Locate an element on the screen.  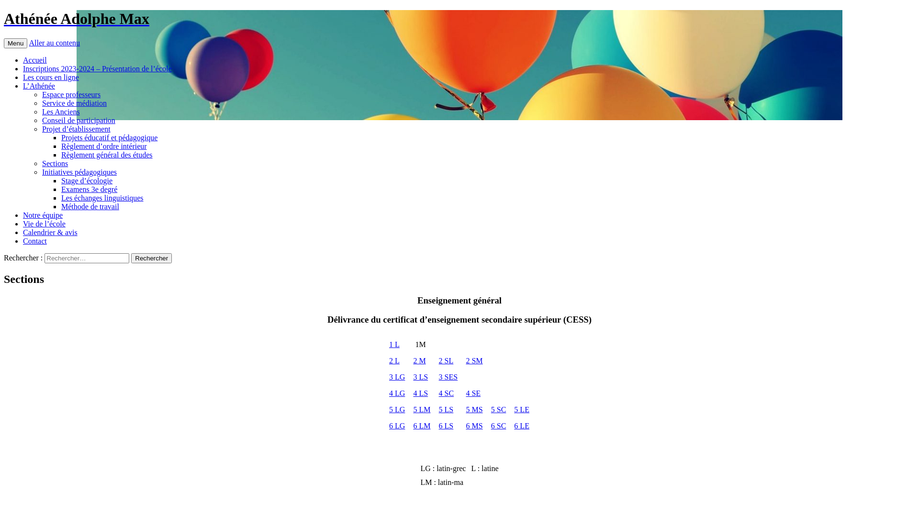
5 LS is located at coordinates (446, 410).